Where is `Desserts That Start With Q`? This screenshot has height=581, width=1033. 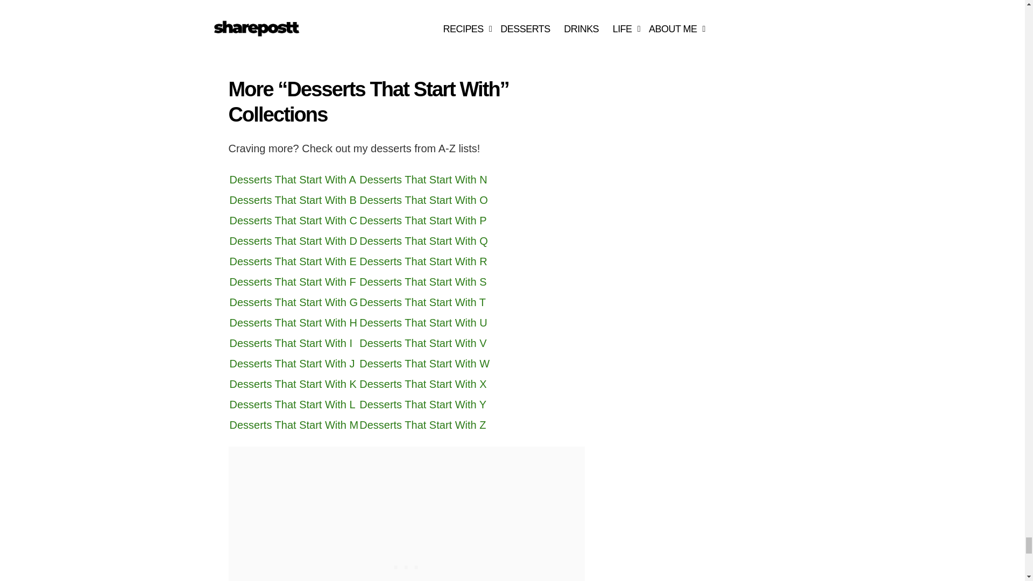
Desserts That Start With Q is located at coordinates (423, 241).